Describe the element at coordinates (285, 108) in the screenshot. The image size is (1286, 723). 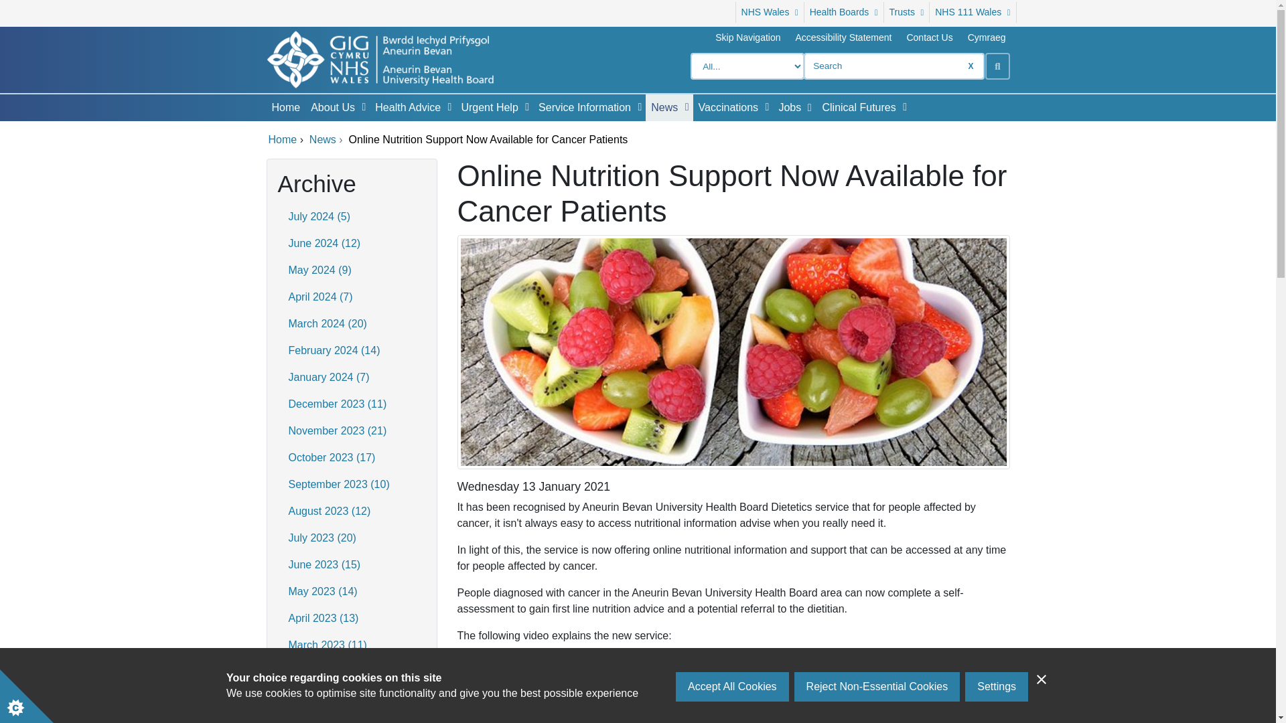
I see `Home` at that location.